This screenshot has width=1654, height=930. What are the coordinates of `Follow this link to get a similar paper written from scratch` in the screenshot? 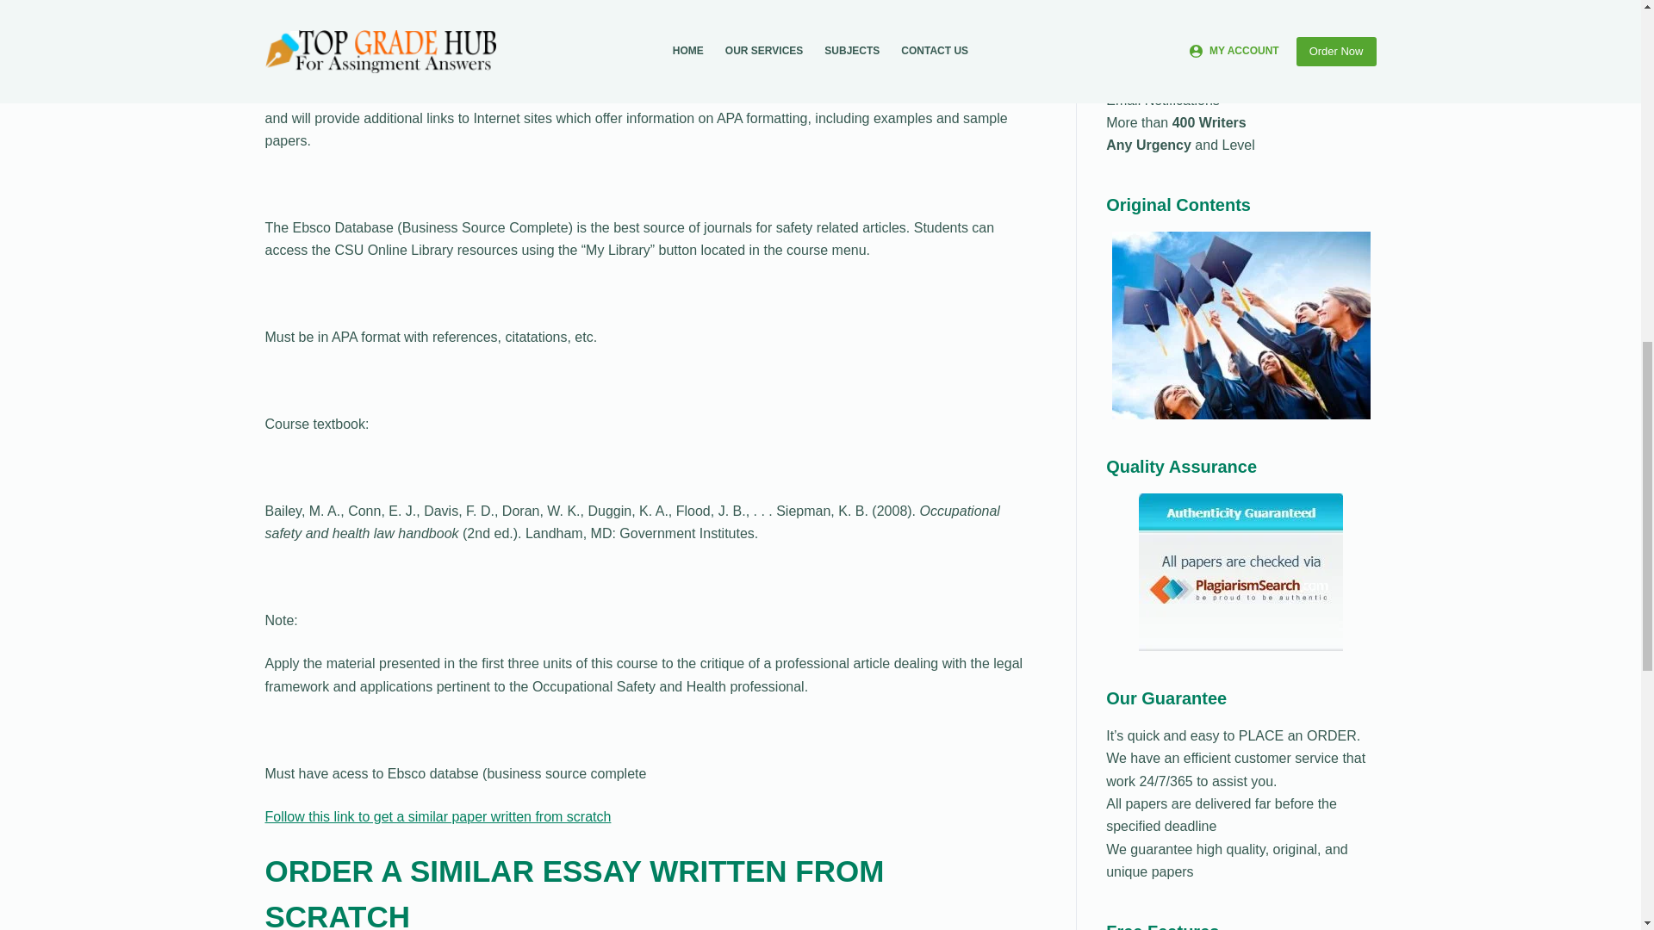 It's located at (438, 816).